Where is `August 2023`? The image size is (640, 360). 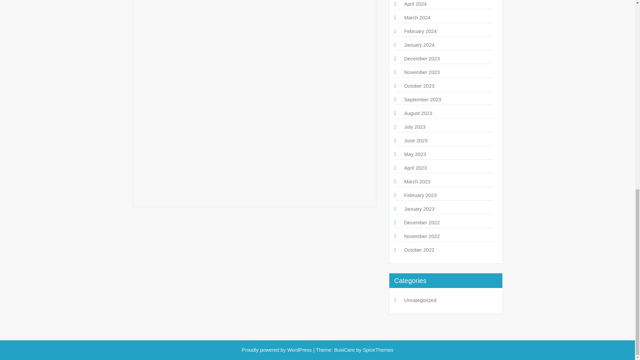
August 2023 is located at coordinates (418, 113).